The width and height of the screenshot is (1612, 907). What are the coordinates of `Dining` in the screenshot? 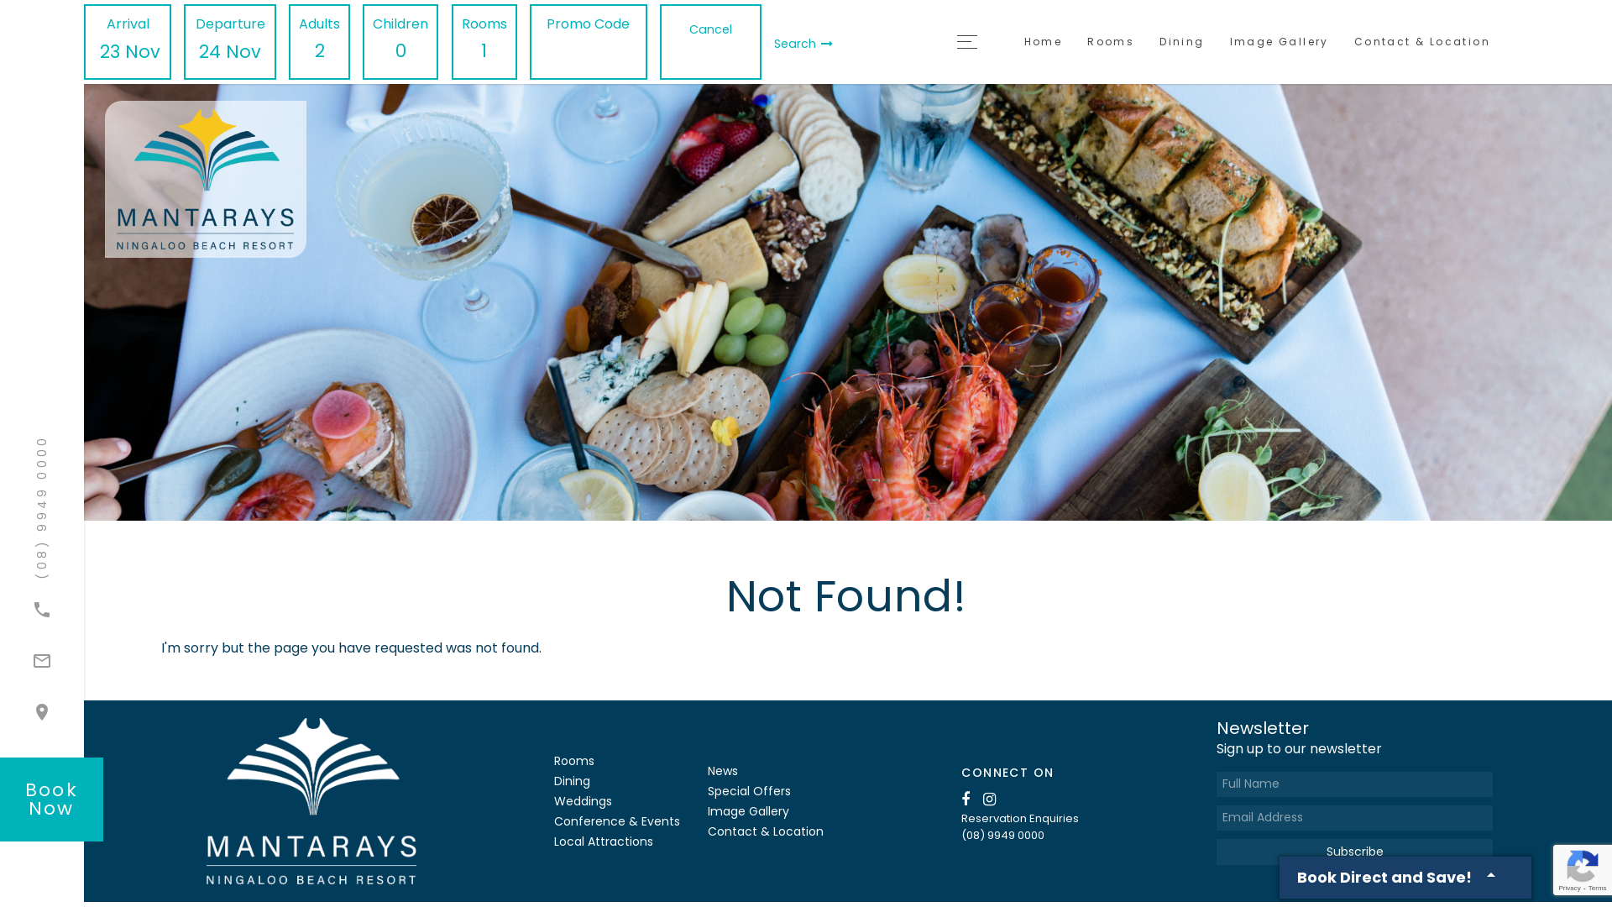 It's located at (1182, 42).